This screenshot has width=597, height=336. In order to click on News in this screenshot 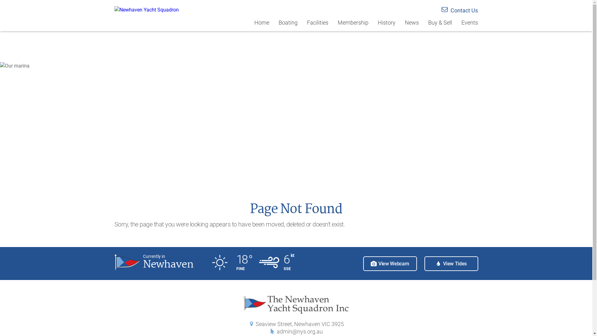, I will do `click(412, 25)`.